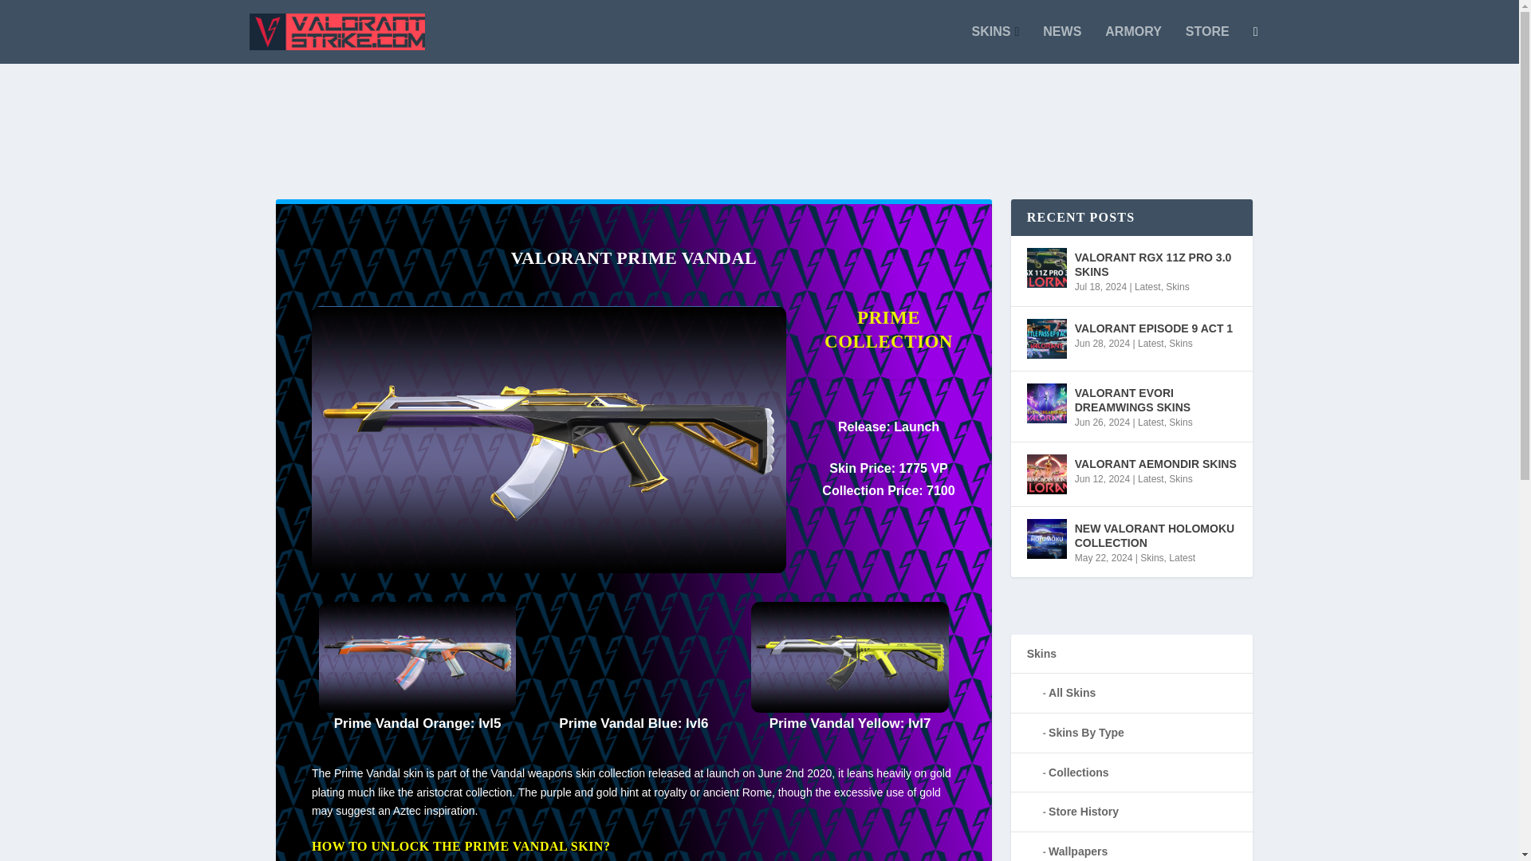  I want to click on Skins, so click(1180, 344).